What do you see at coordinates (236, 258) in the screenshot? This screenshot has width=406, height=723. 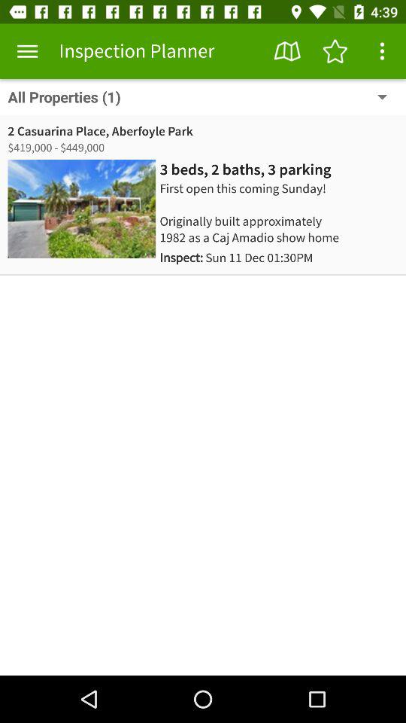 I see `open the item below the first open this item` at bounding box center [236, 258].